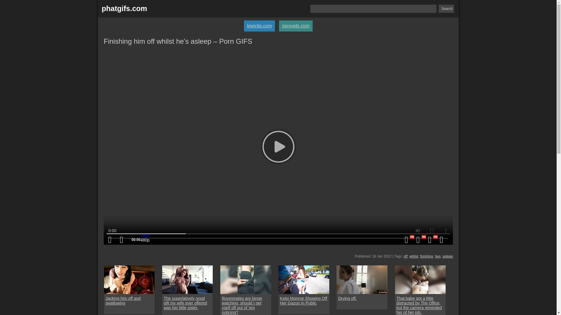 This screenshot has width=561, height=315. I want to click on phatgifs.com, so click(124, 9).